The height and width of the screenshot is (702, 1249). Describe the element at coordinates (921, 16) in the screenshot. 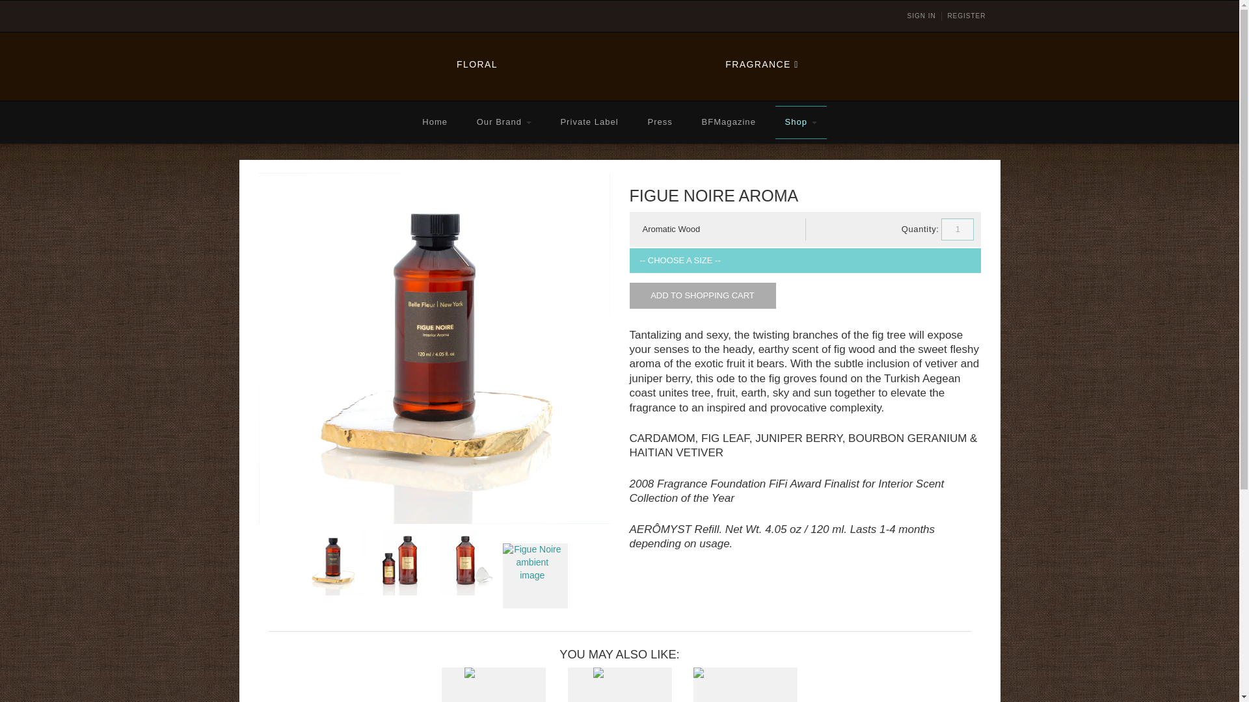

I see `SIGN IN` at that location.